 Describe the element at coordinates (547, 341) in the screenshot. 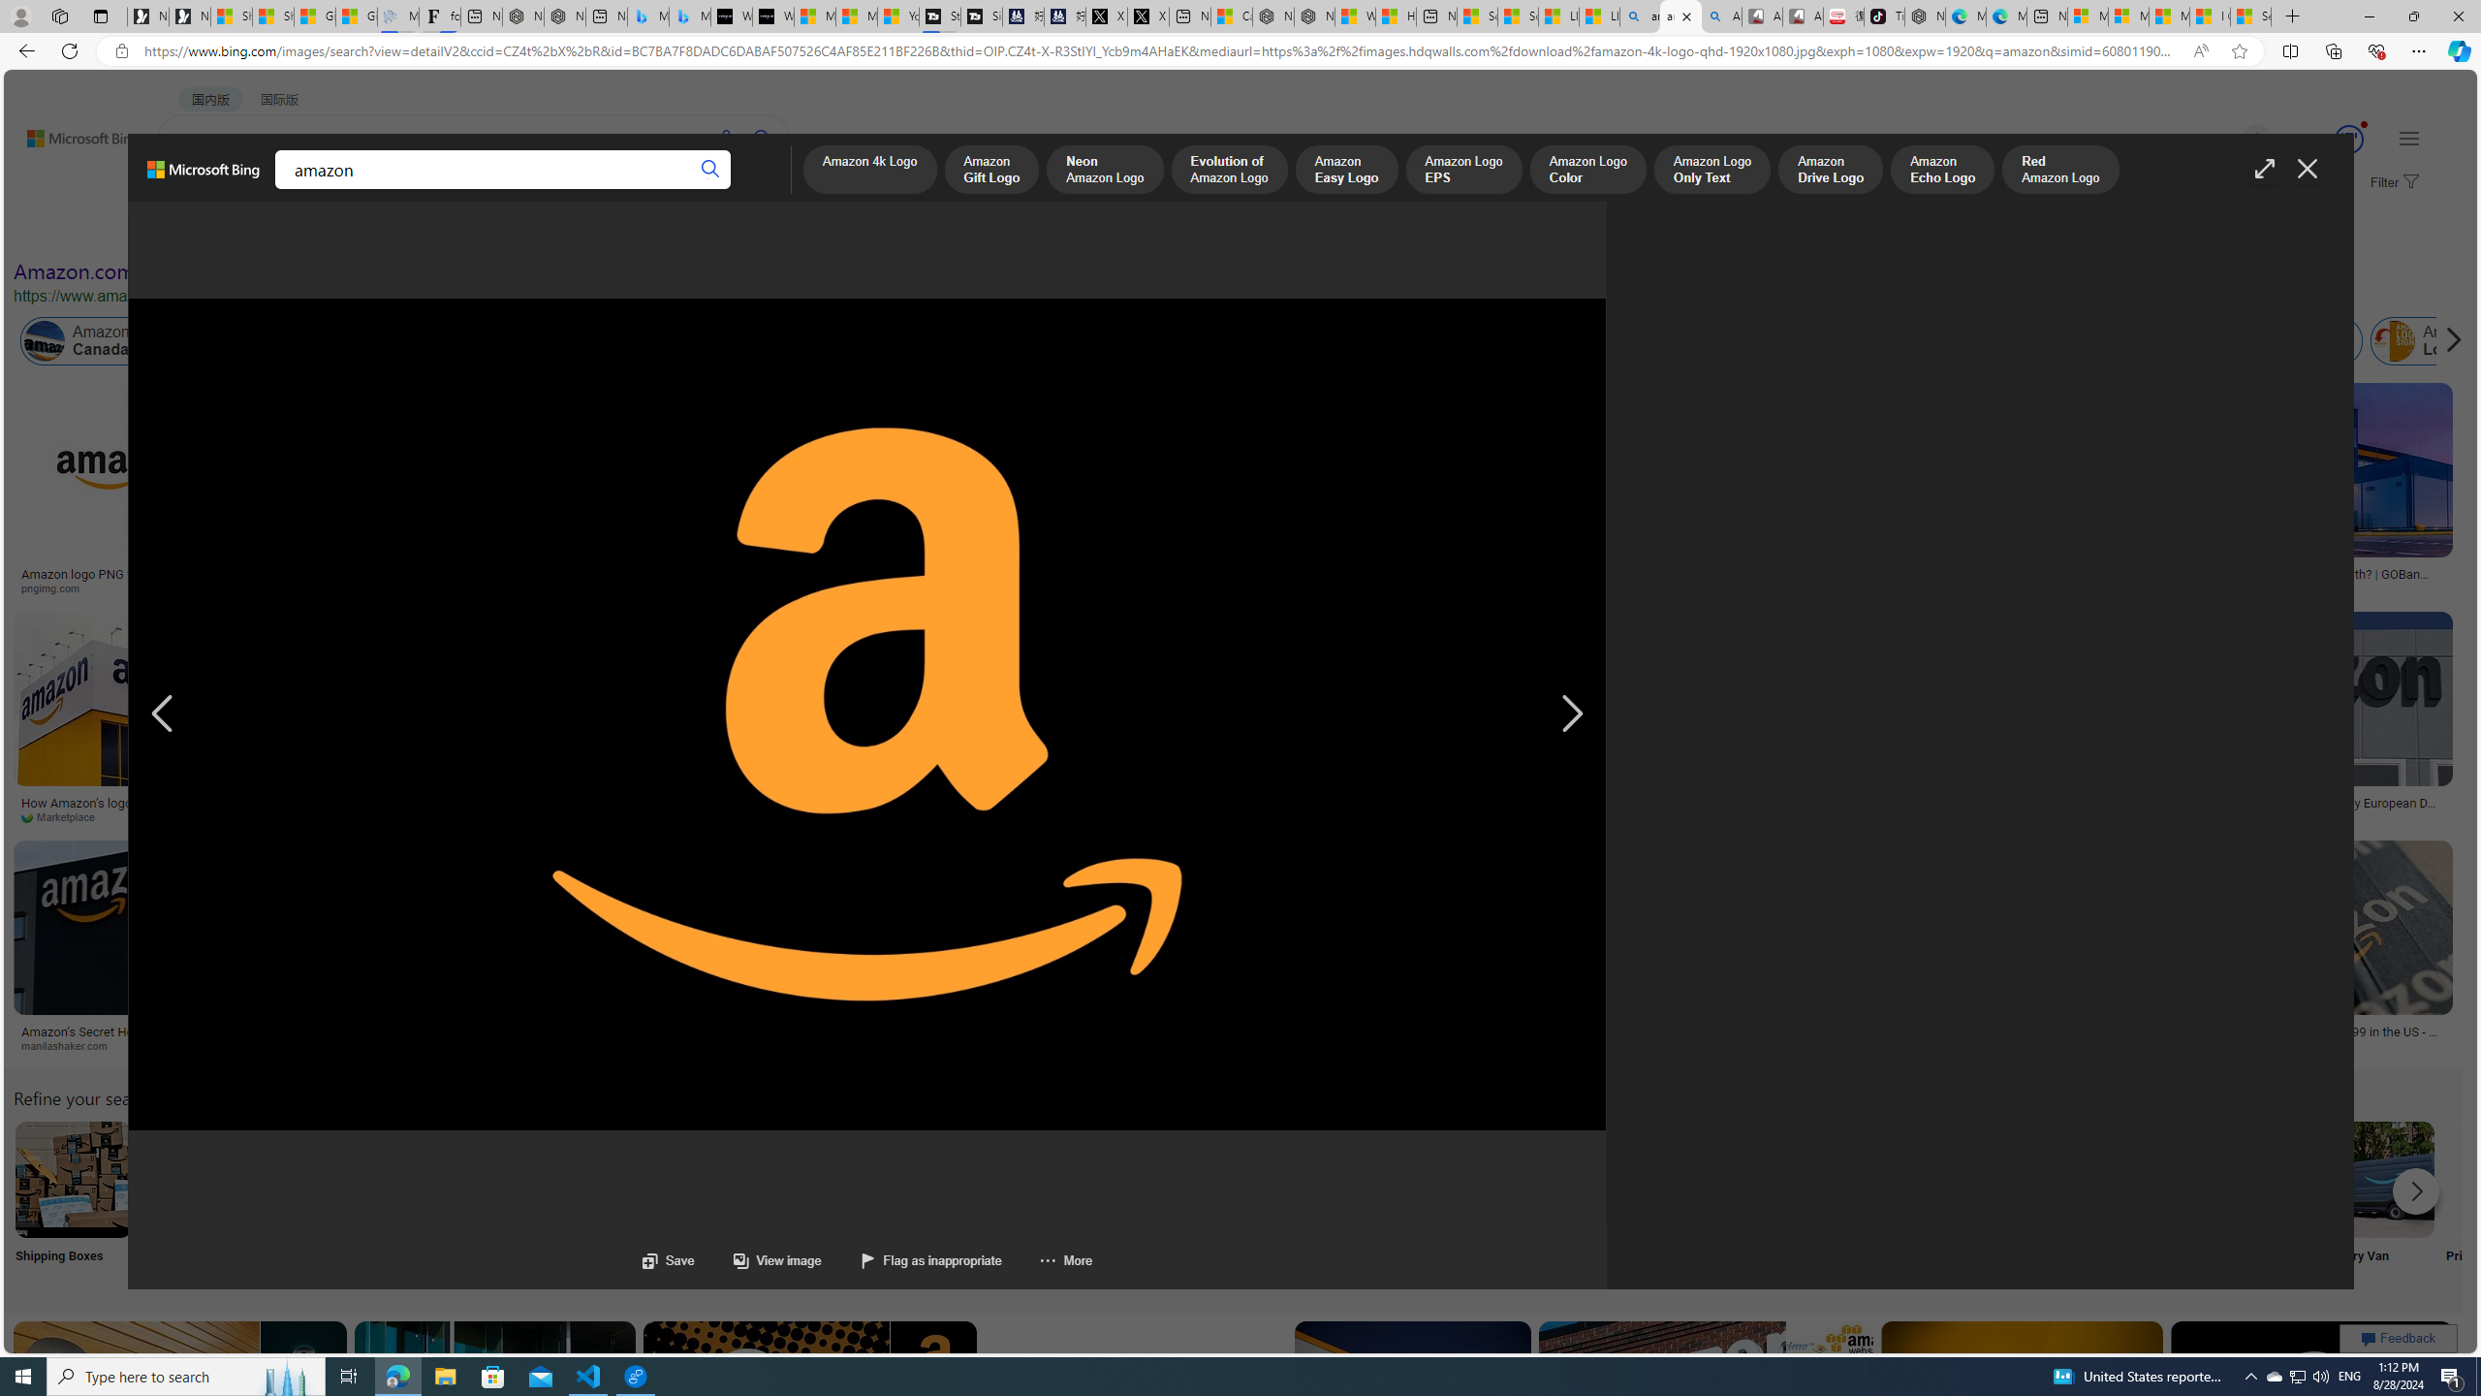

I see `Amazon Cloud` at that location.